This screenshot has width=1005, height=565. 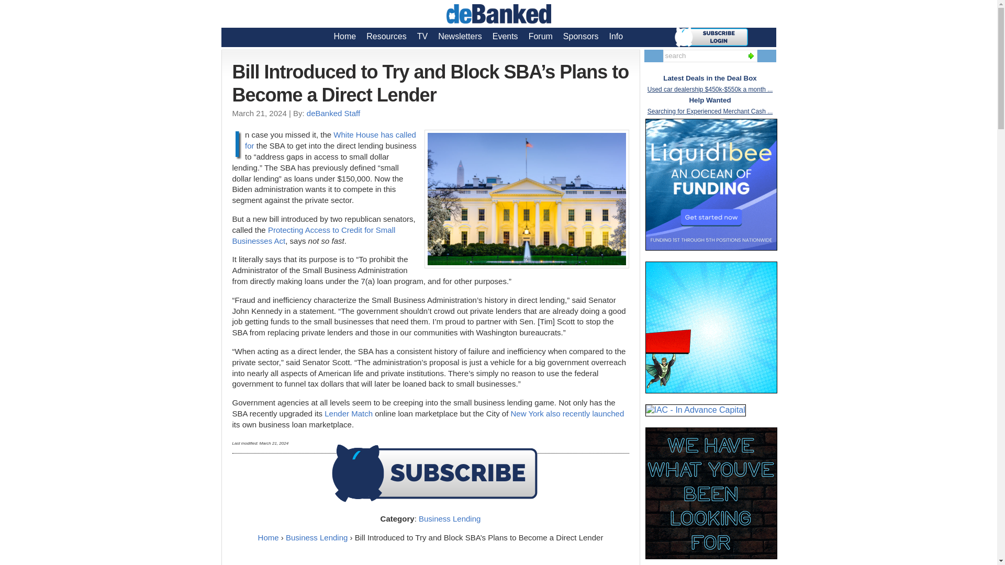 What do you see at coordinates (567, 413) in the screenshot?
I see `New York also recently launched` at bounding box center [567, 413].